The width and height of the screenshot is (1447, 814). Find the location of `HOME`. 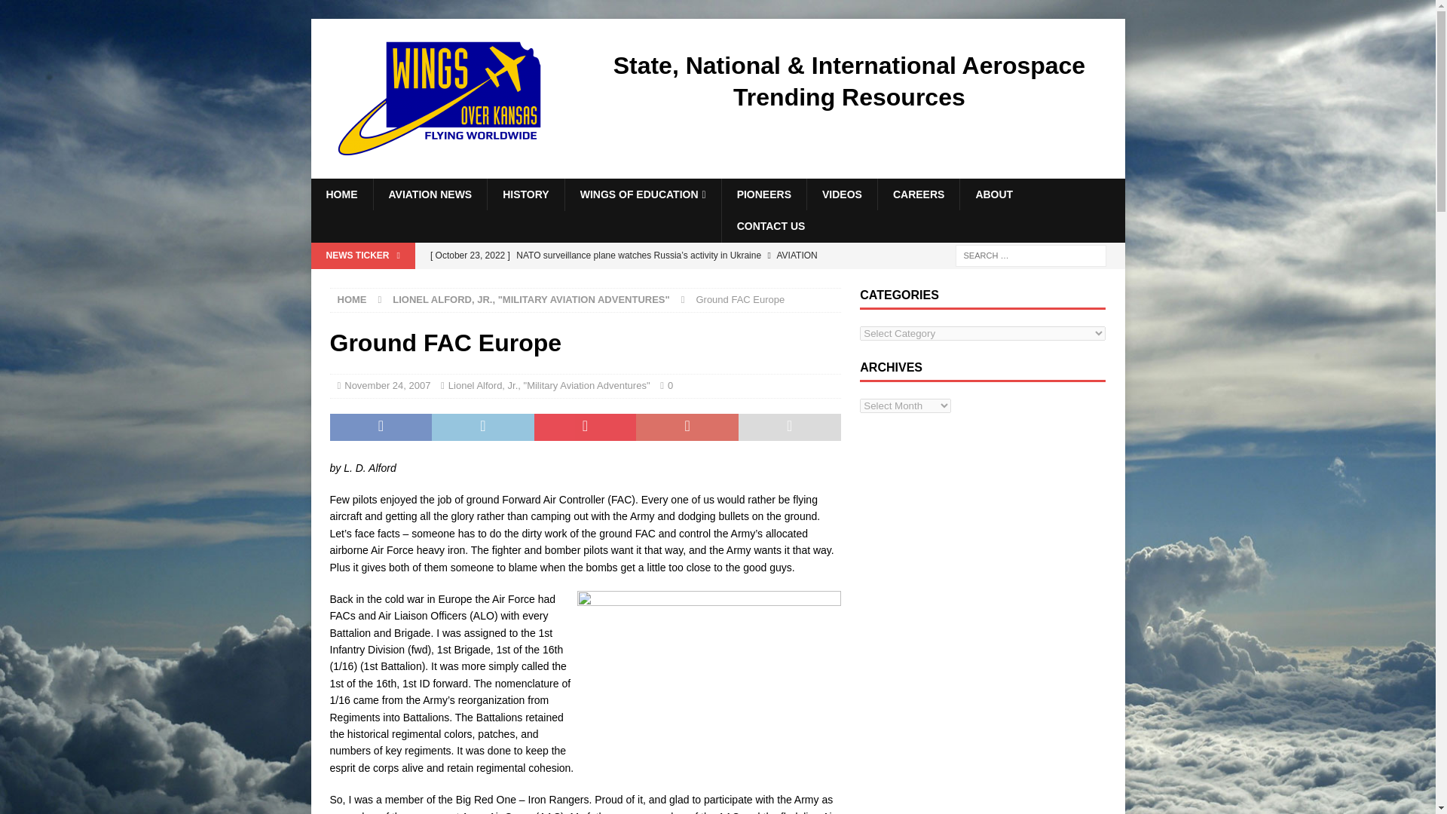

HOME is located at coordinates (352, 299).